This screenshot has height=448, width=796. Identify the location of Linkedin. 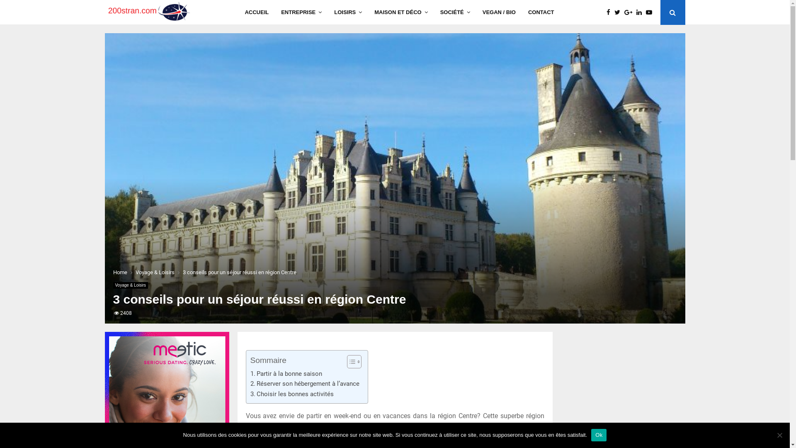
(641, 12).